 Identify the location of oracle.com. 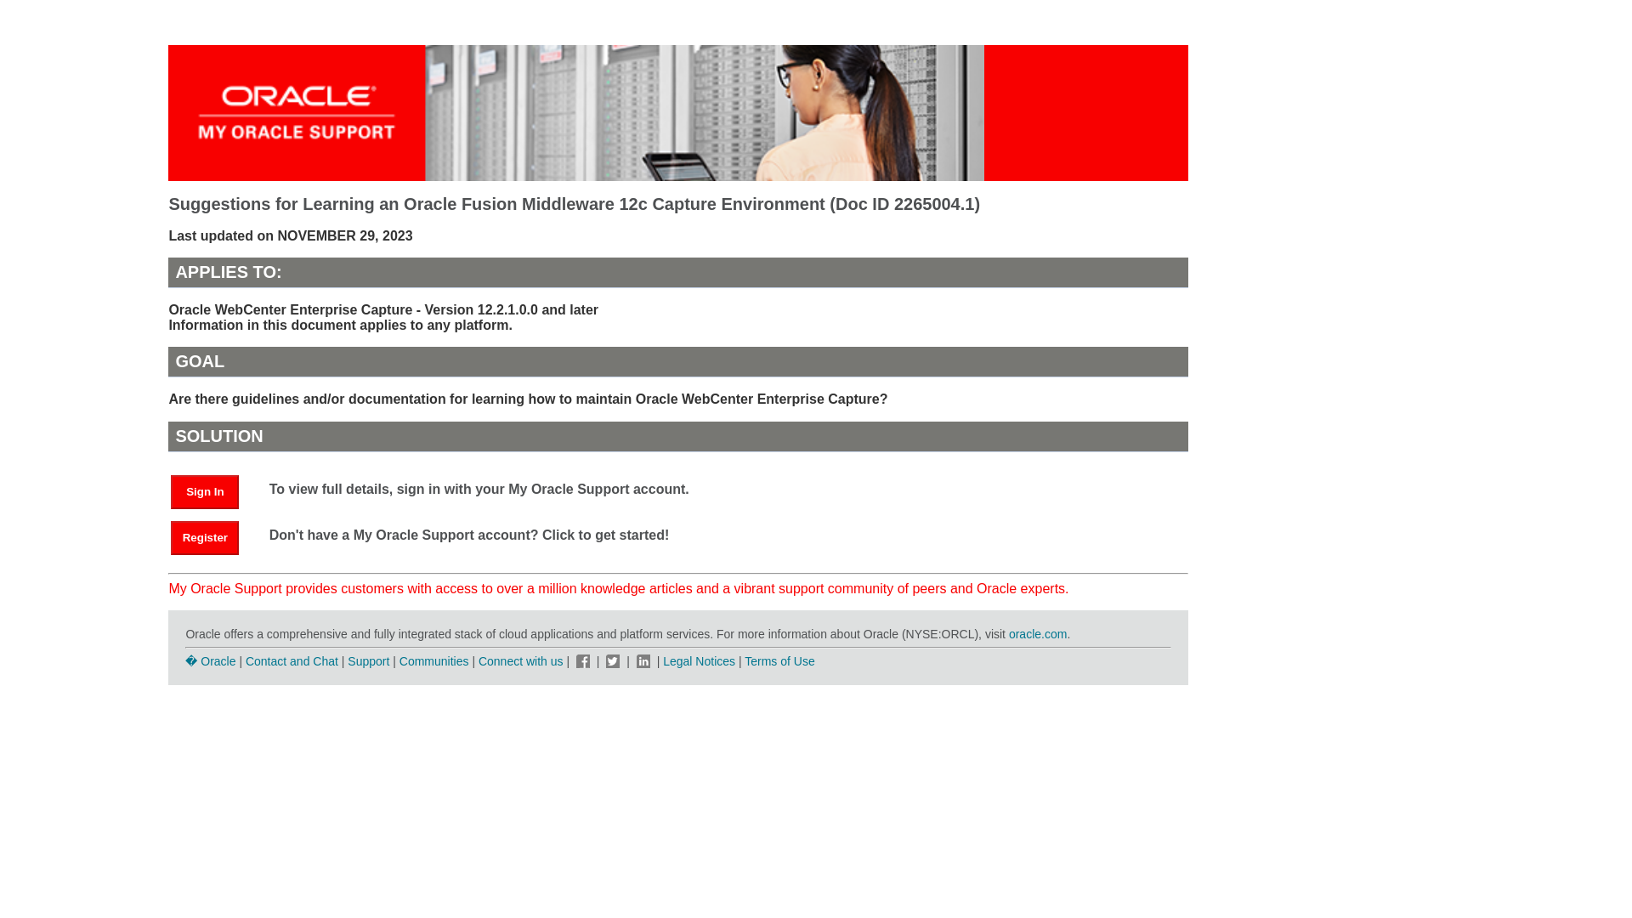
(1037, 633).